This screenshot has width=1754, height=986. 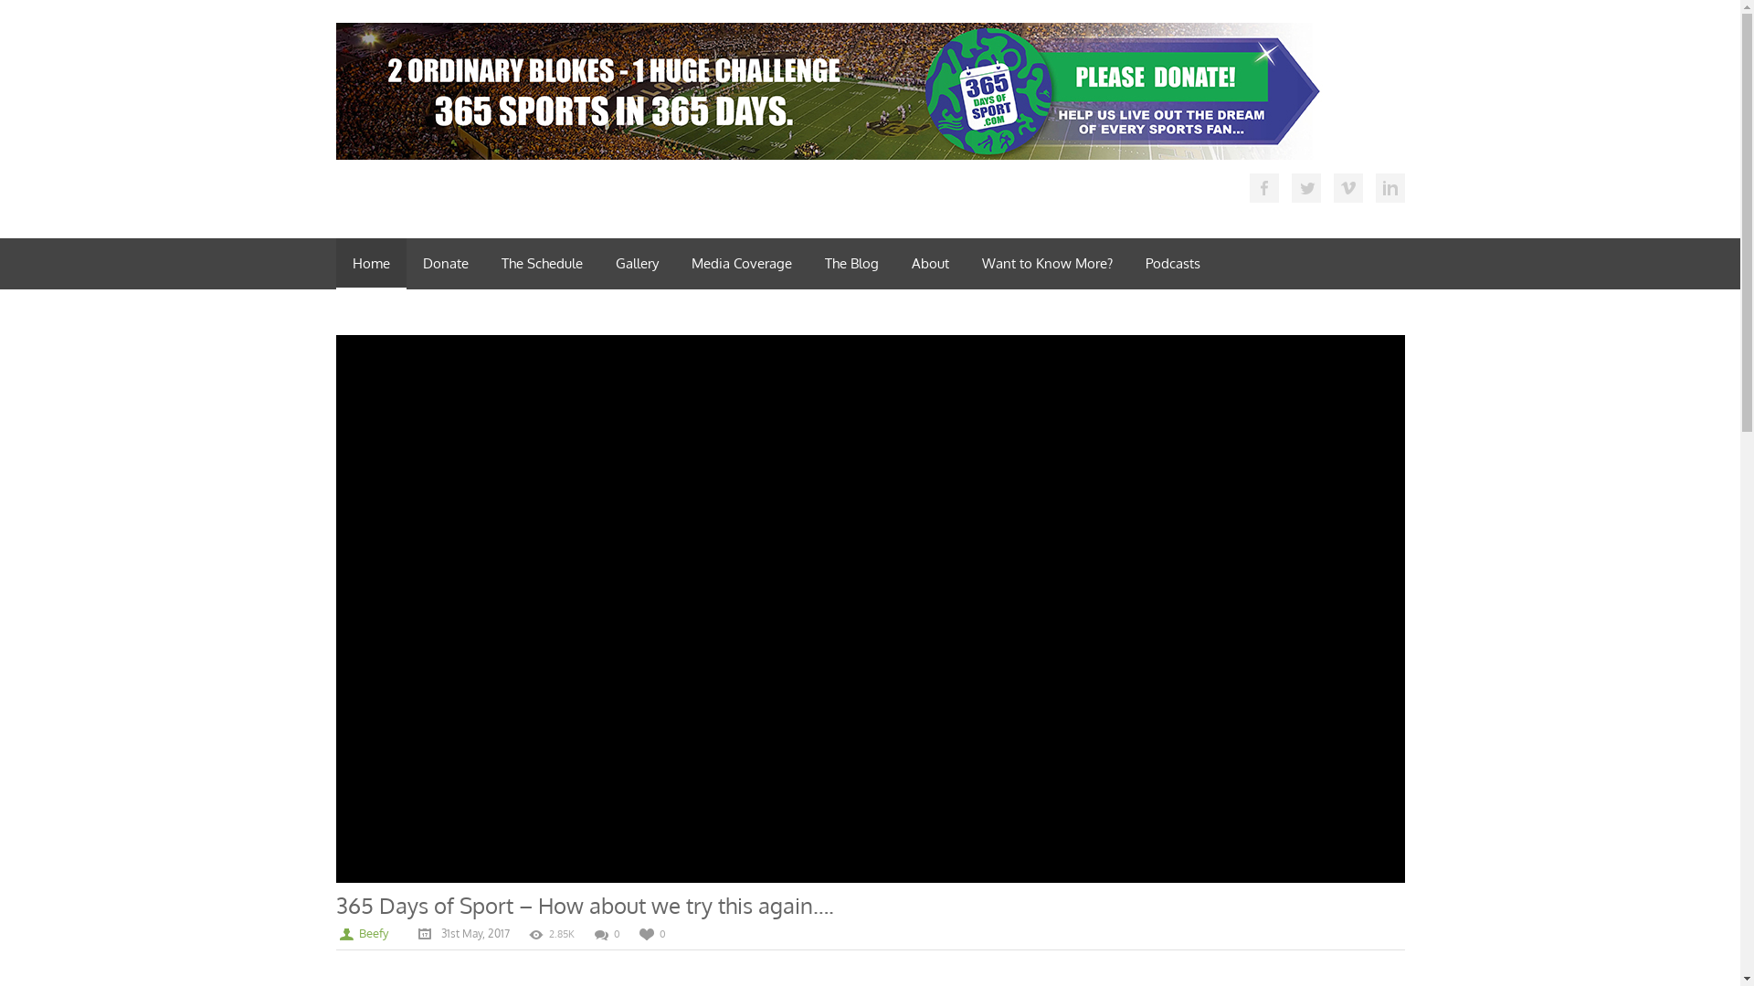 What do you see at coordinates (1390, 188) in the screenshot?
I see `Beefy's Linked In Profile` at bounding box center [1390, 188].